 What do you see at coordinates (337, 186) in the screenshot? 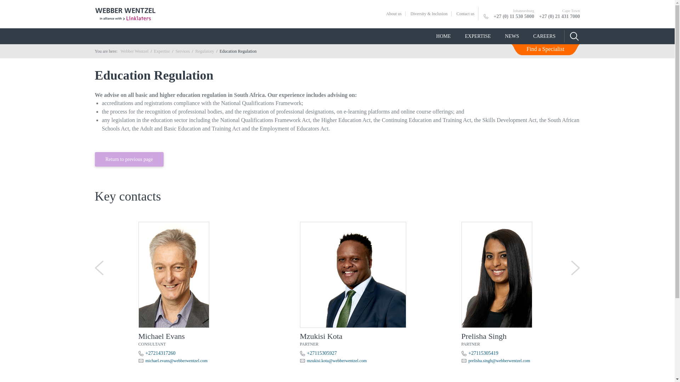
I see `Key contacts` at bounding box center [337, 186].